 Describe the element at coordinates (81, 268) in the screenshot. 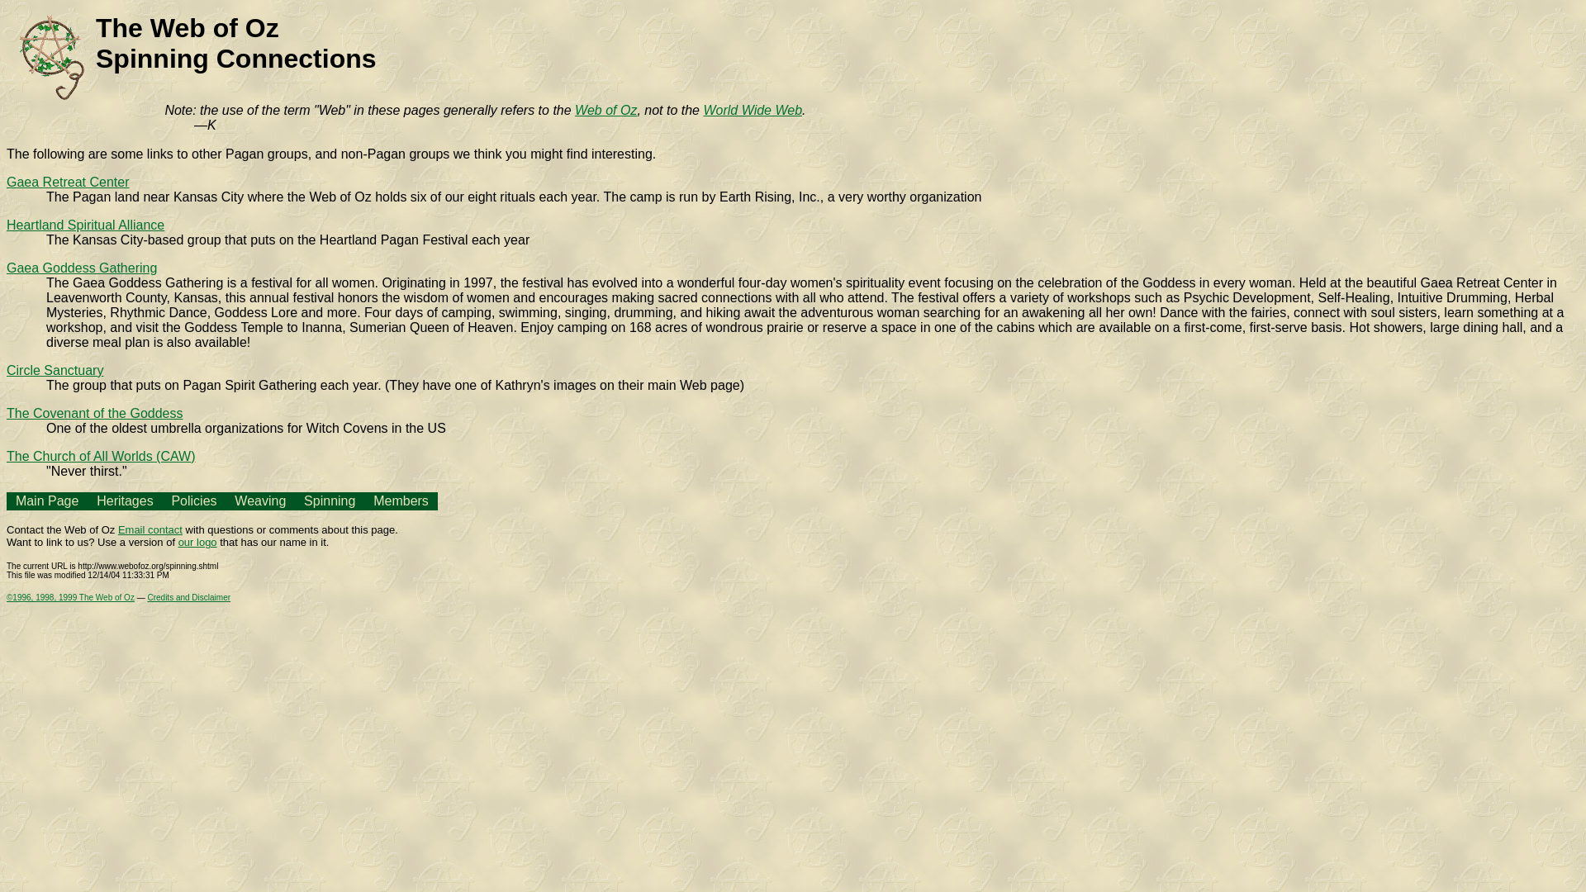

I see `Gaea Goddess Gathering` at that location.